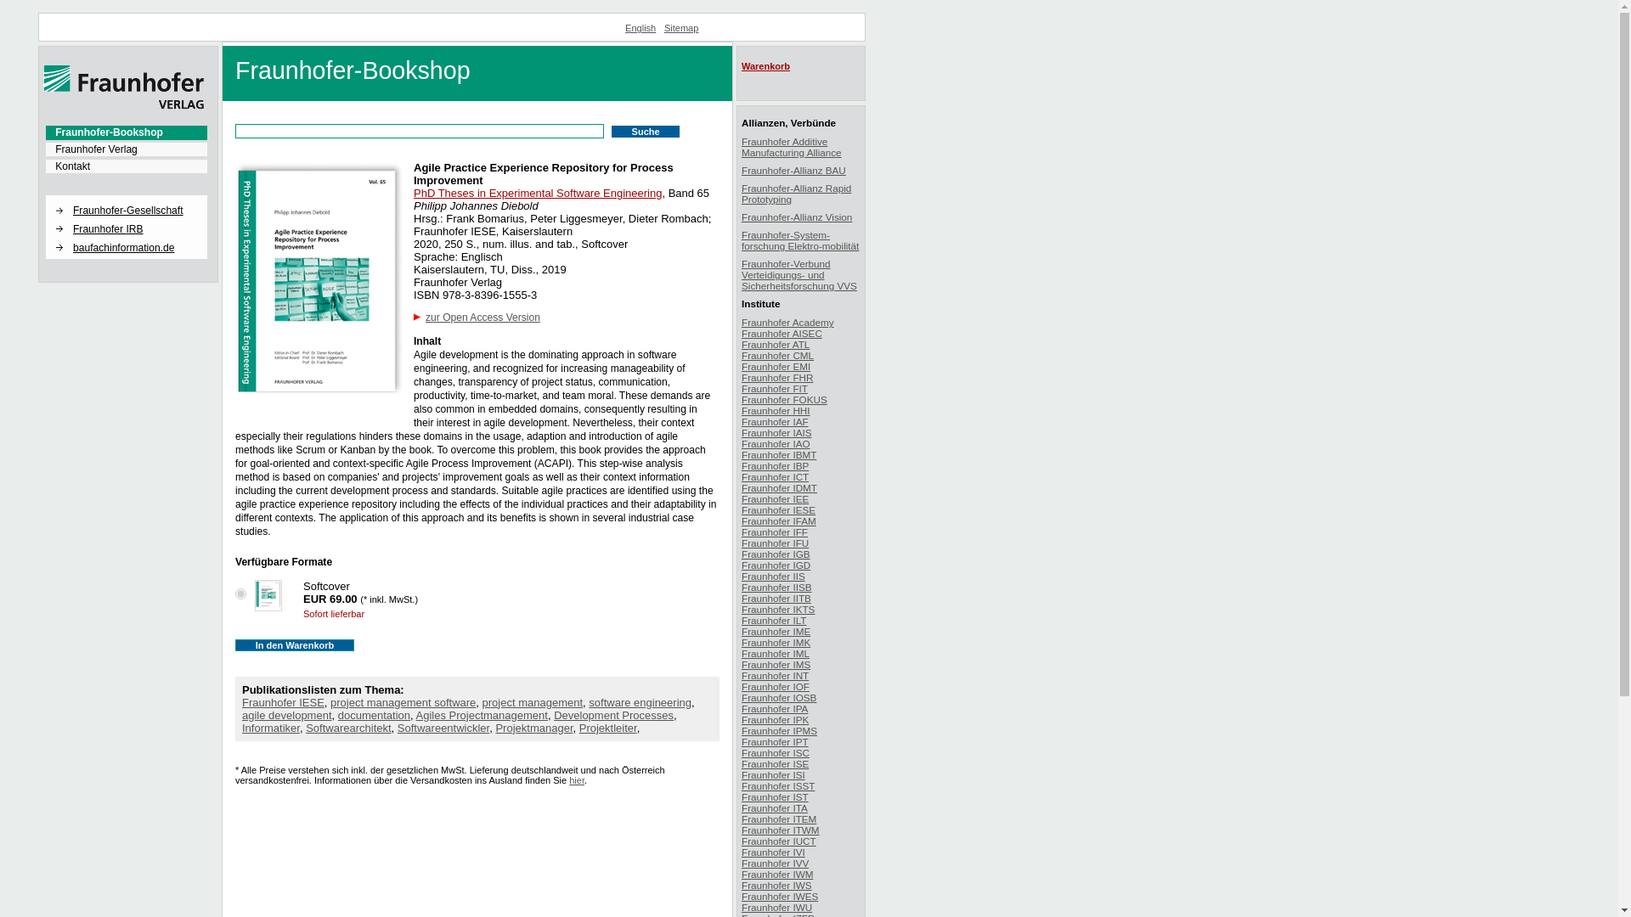 The width and height of the screenshot is (1631, 917). What do you see at coordinates (135, 209) in the screenshot?
I see `Fraunhofer-Gesellschaft` at bounding box center [135, 209].